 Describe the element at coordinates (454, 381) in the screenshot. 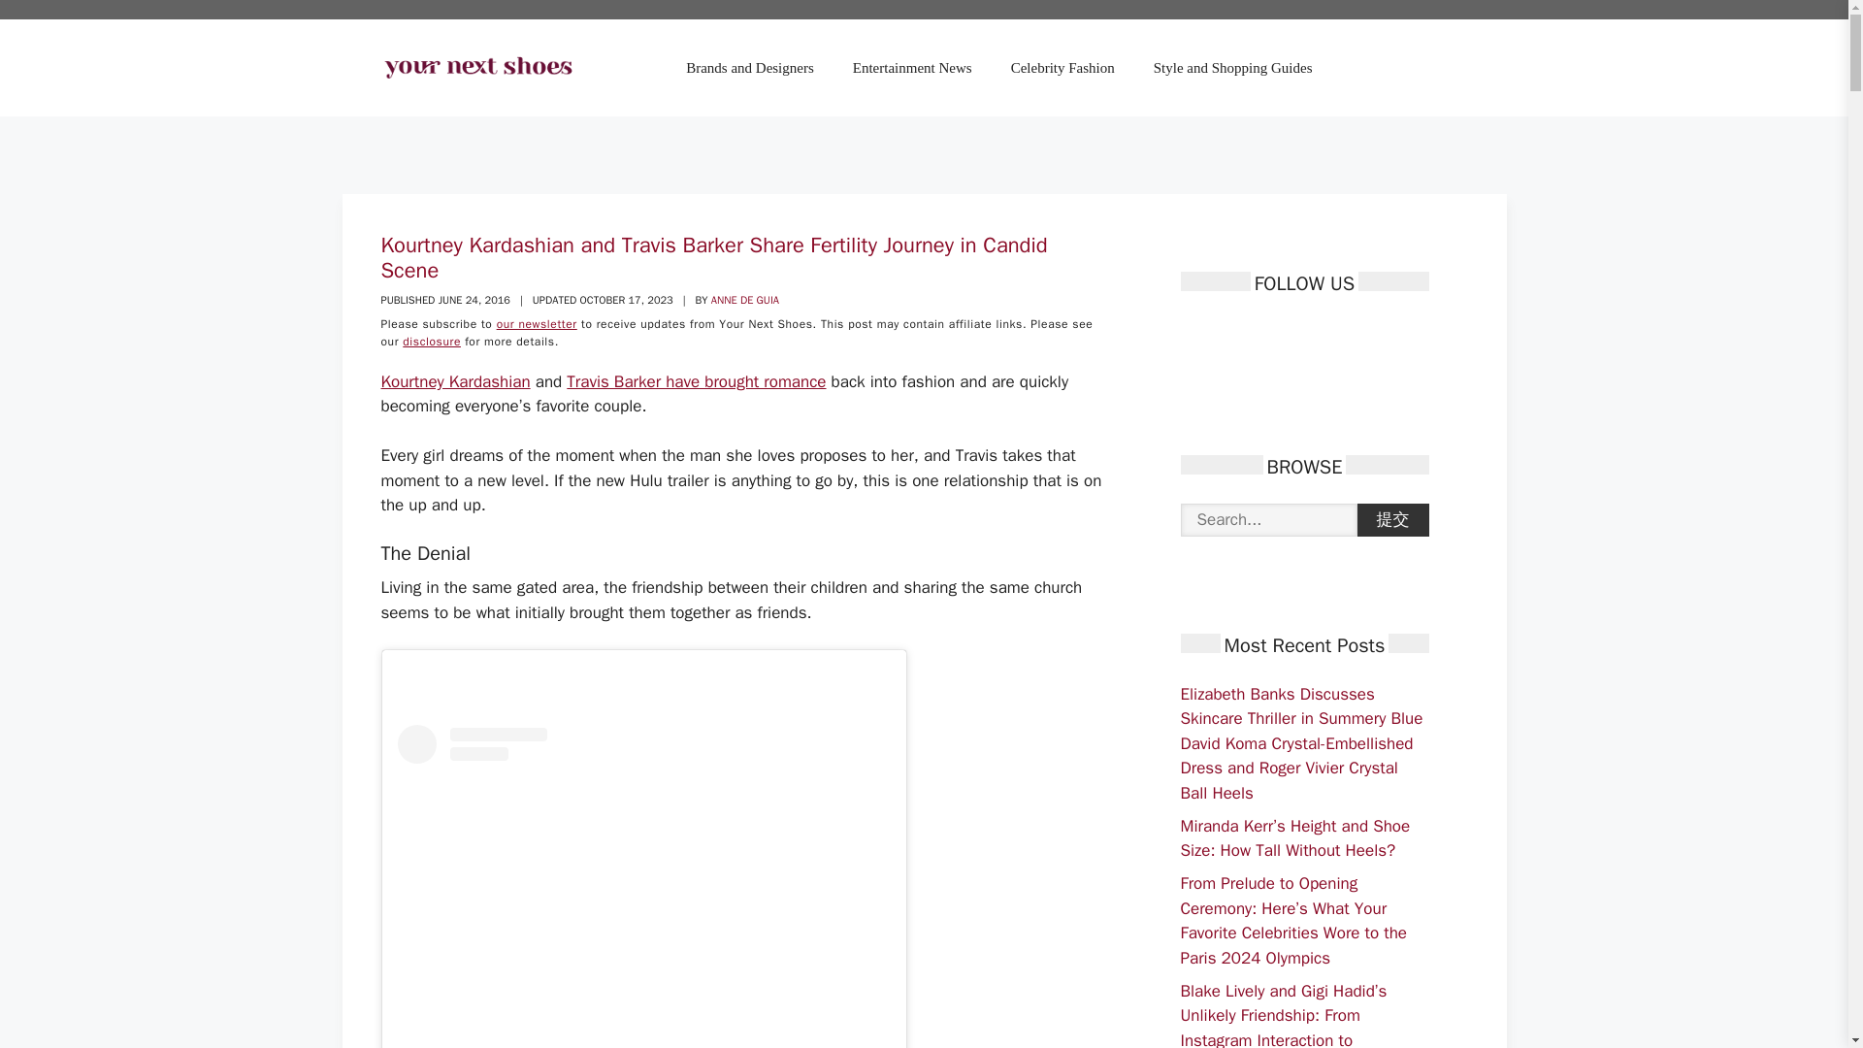

I see `Kourtney Kardashian` at that location.